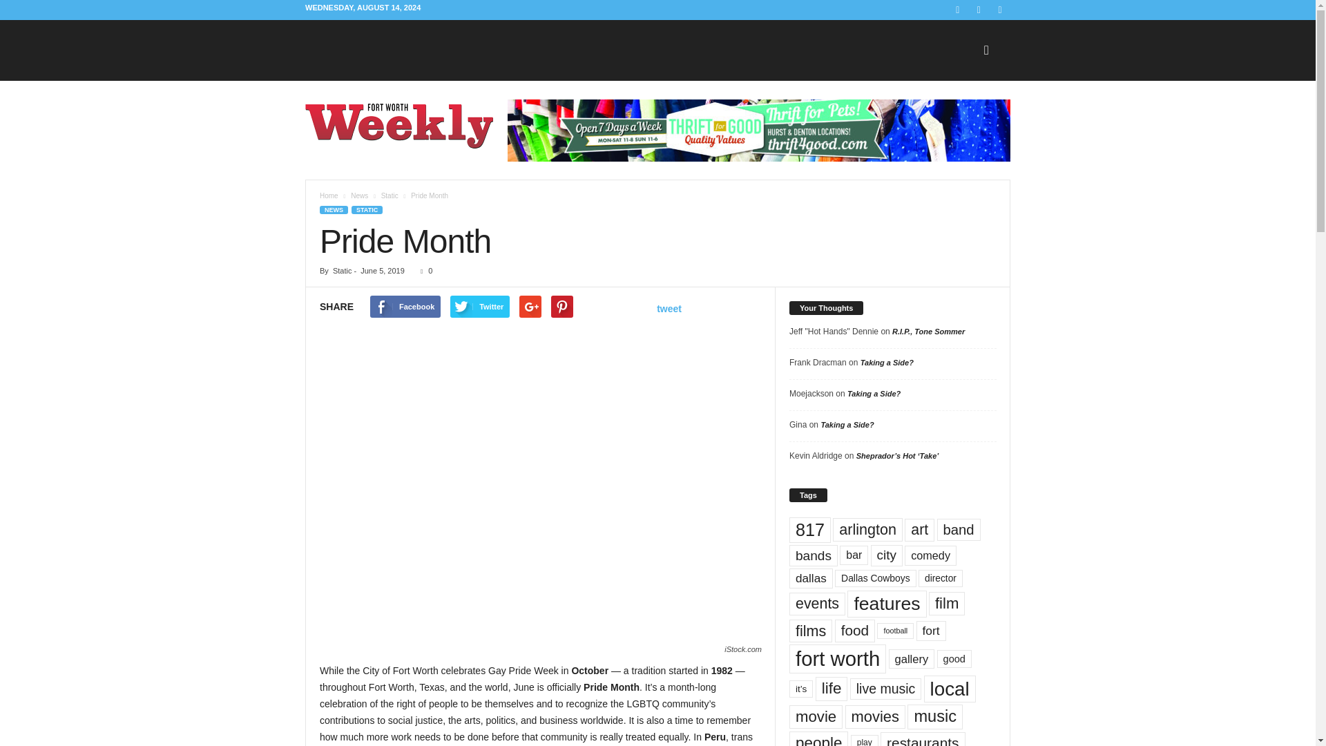  What do you see at coordinates (390, 195) in the screenshot?
I see `View all posts in Static` at bounding box center [390, 195].